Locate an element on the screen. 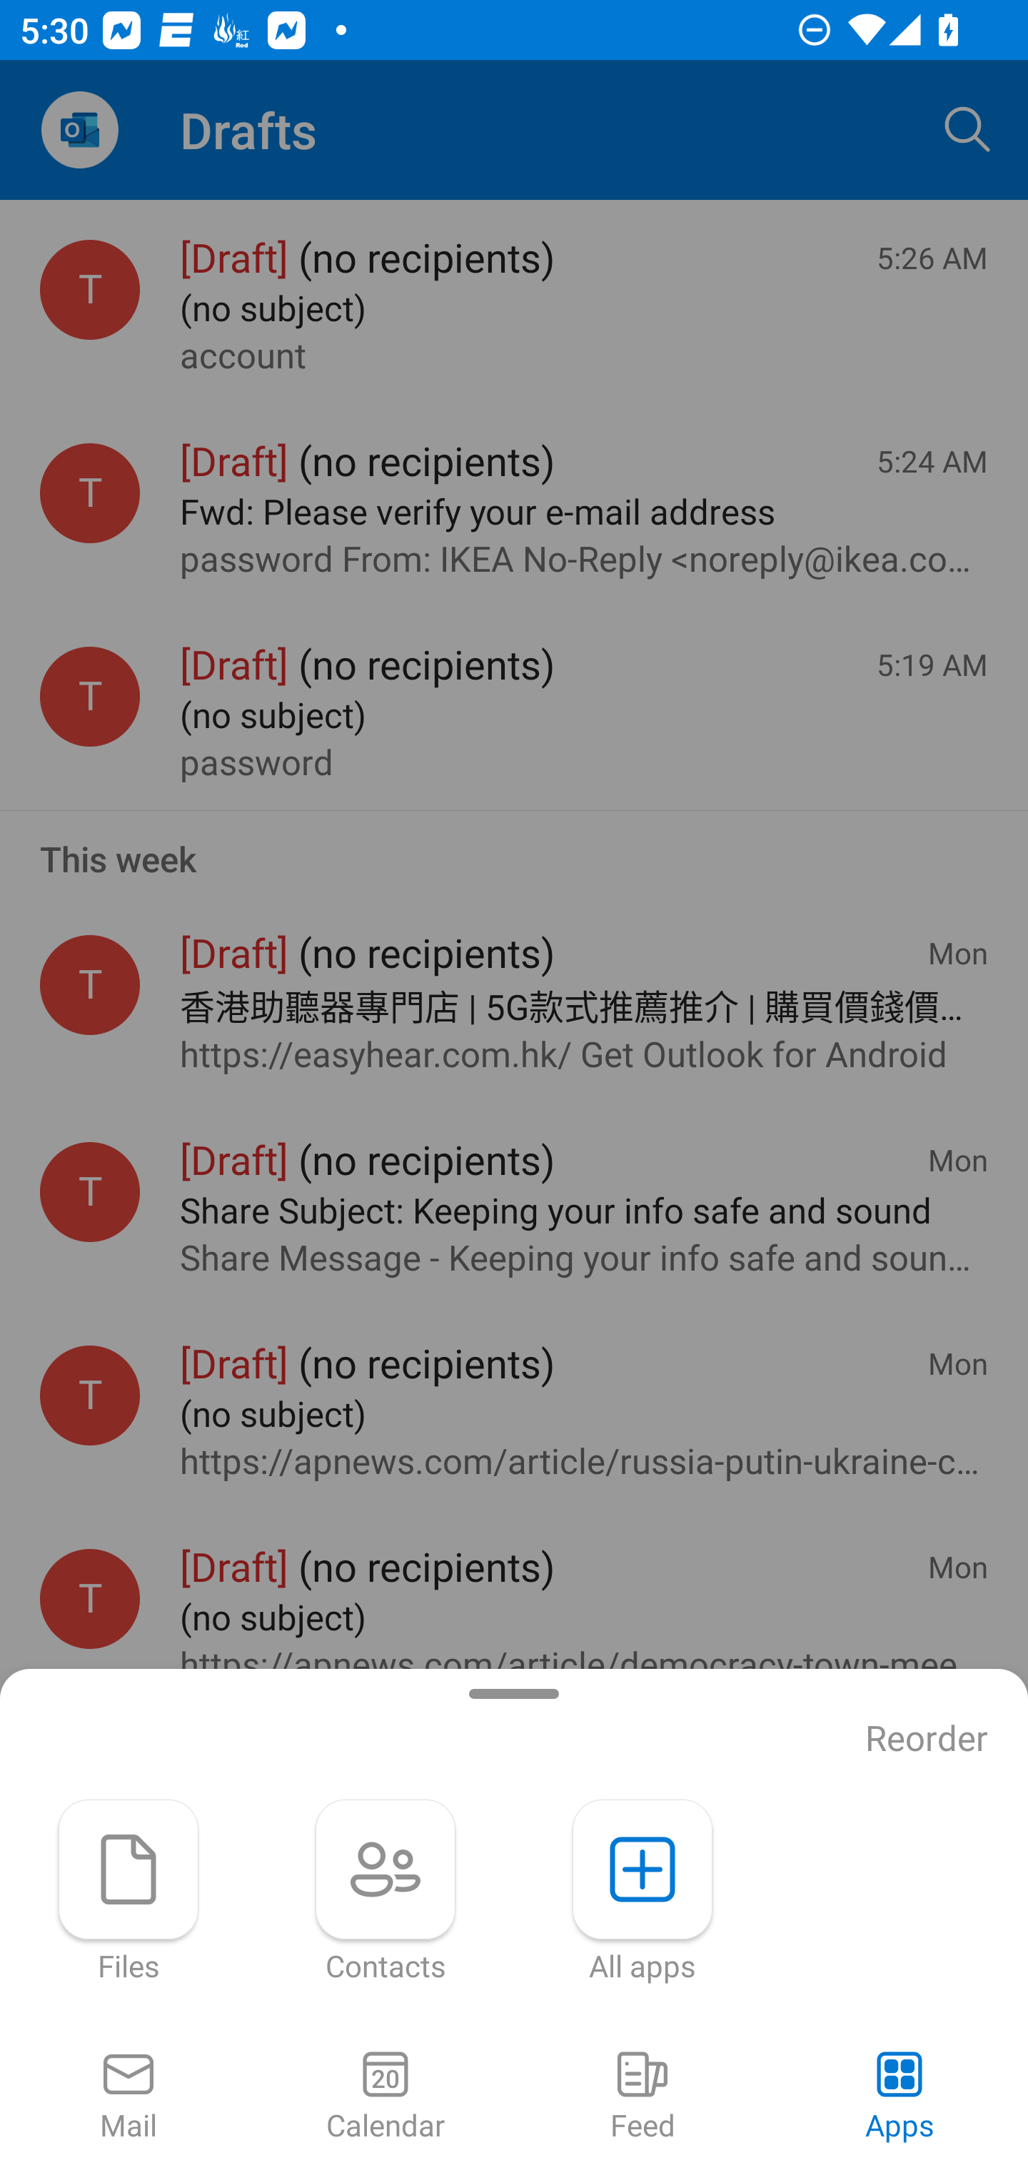  Mail is located at coordinates (128, 2097).